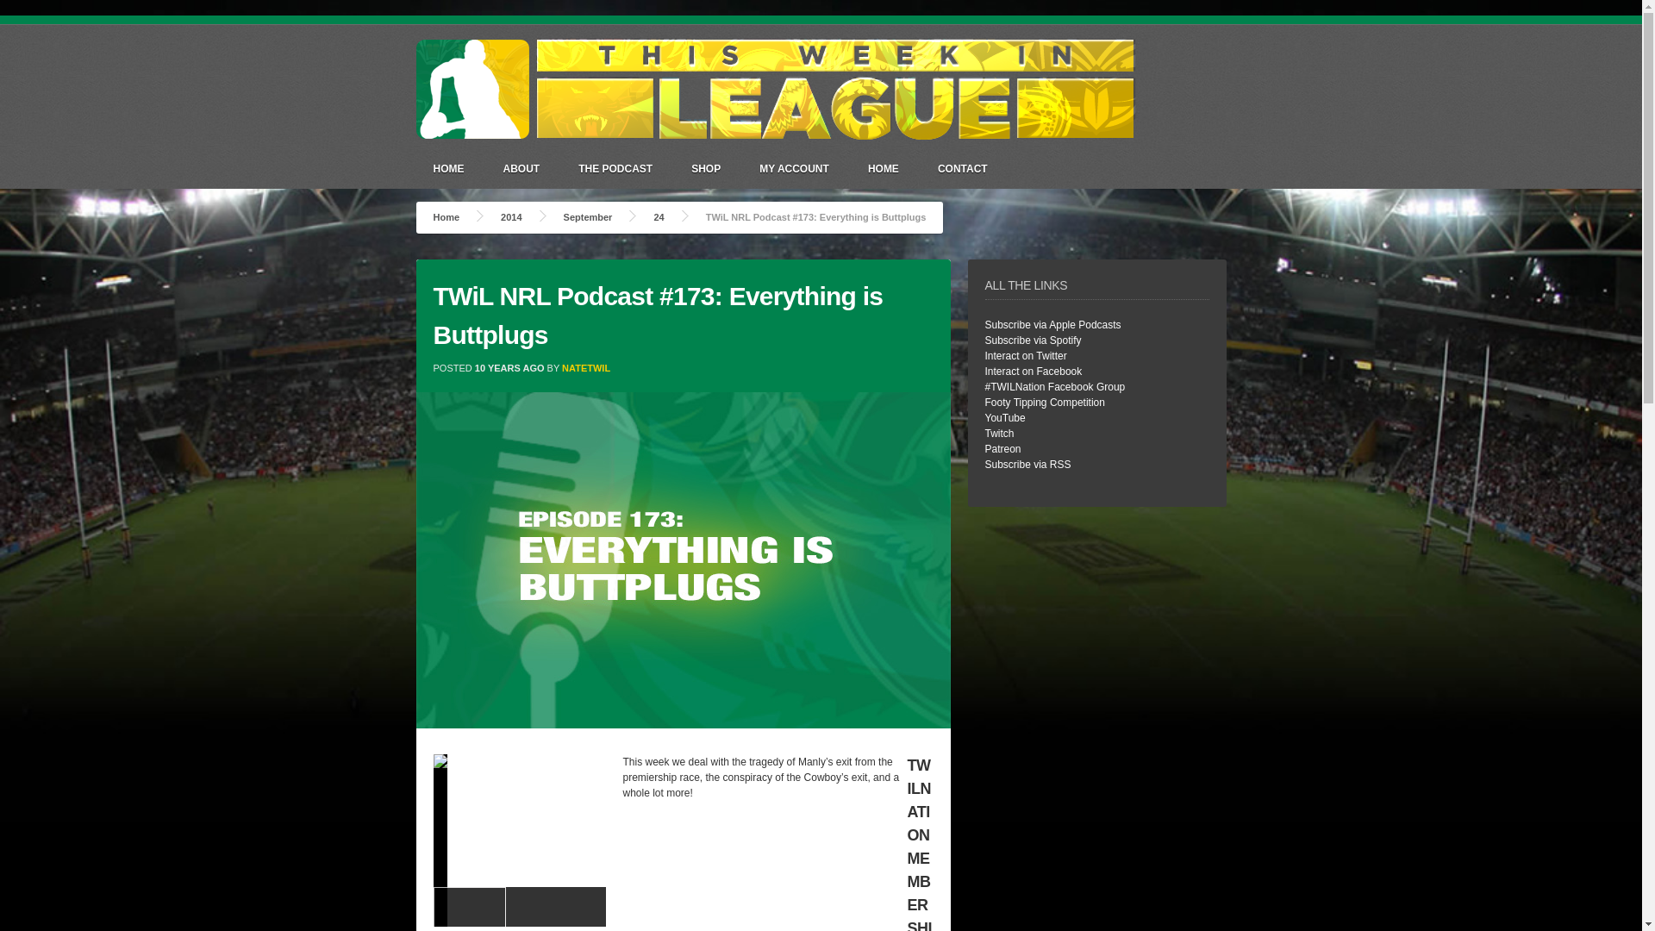 This screenshot has height=931, width=1655. Describe the element at coordinates (586, 367) in the screenshot. I see `NATETWIL` at that location.